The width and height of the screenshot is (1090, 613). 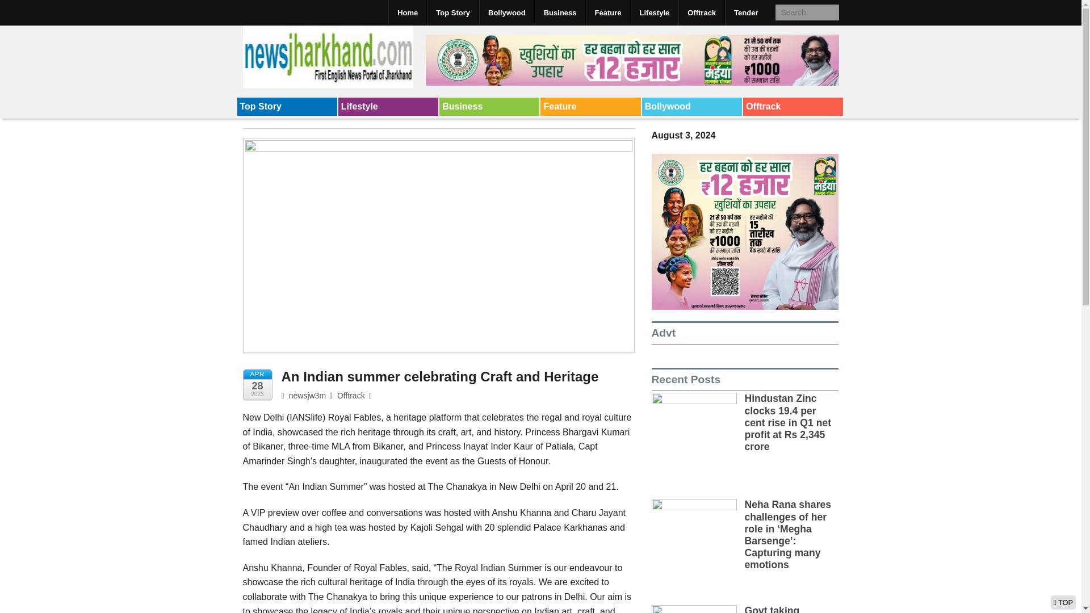 I want to click on Offtrack, so click(x=793, y=107).